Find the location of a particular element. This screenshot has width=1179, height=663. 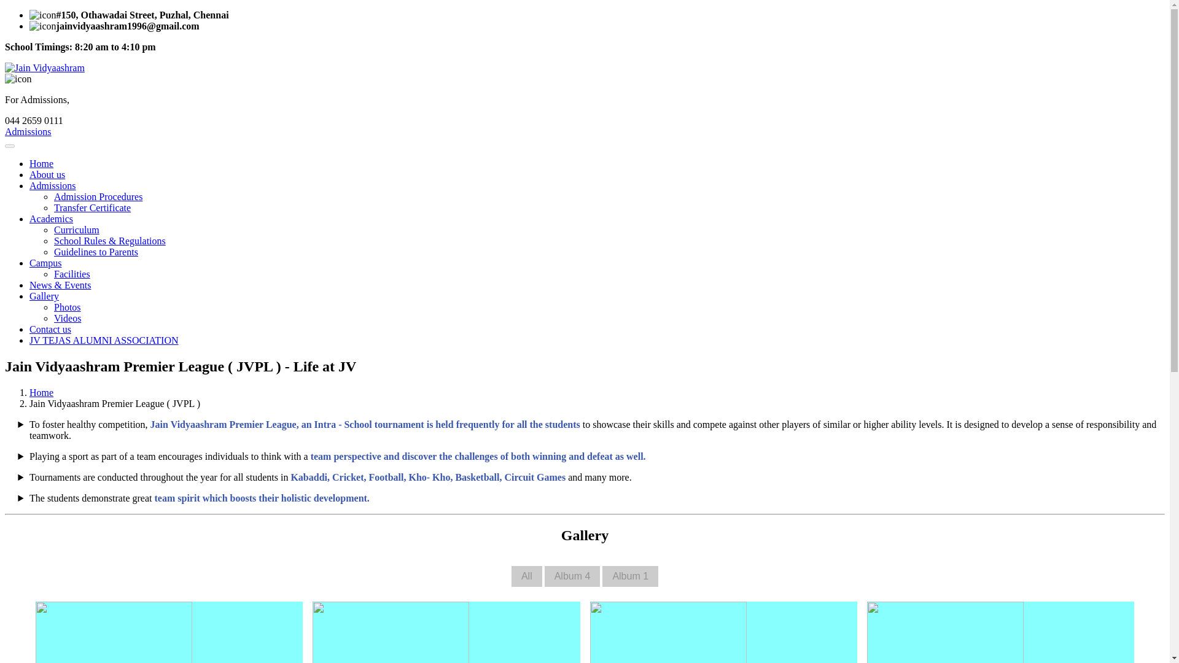

Guidelines to Parents is located at coordinates (96, 252).